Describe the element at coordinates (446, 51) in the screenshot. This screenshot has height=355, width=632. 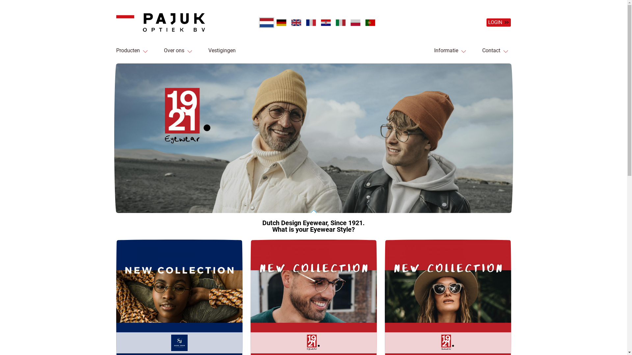
I see `Informatie` at that location.